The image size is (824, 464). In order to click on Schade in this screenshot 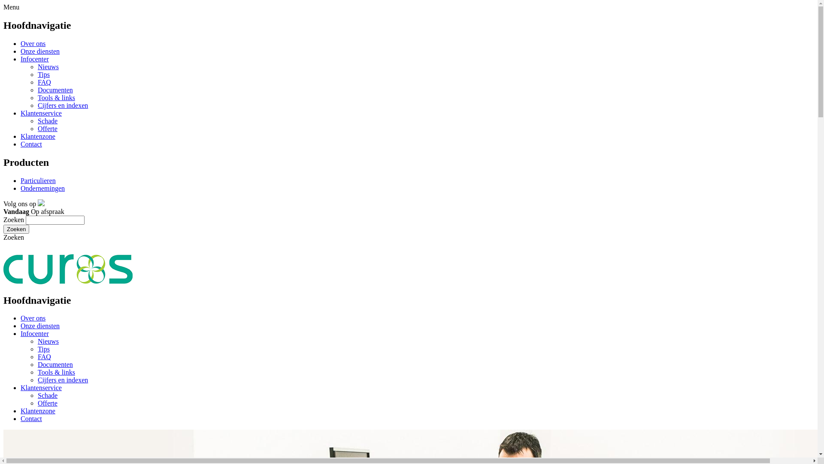, I will do `click(48, 121)`.